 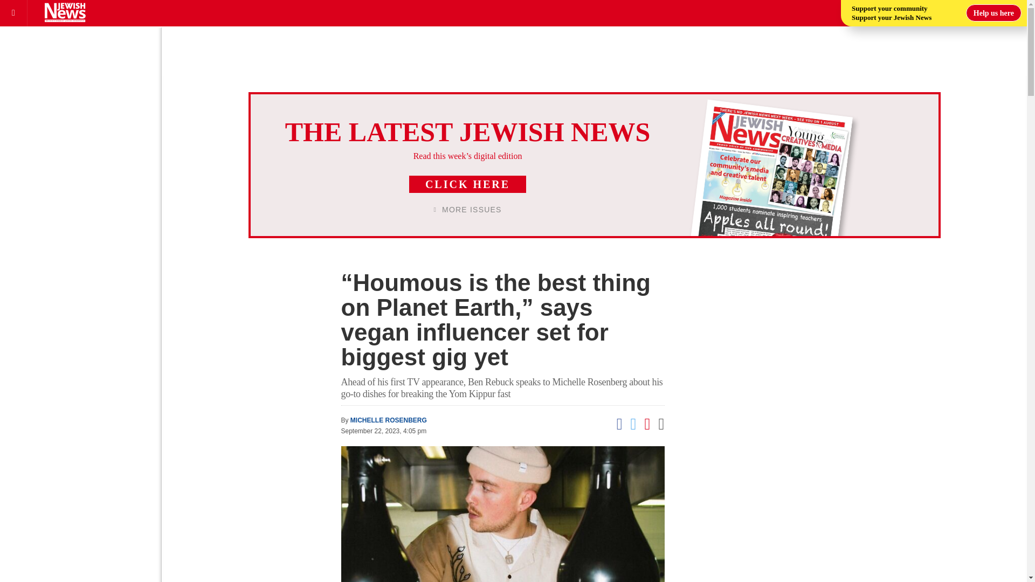 What do you see at coordinates (758, 192) in the screenshot?
I see `JN 1376 front cover` at bounding box center [758, 192].